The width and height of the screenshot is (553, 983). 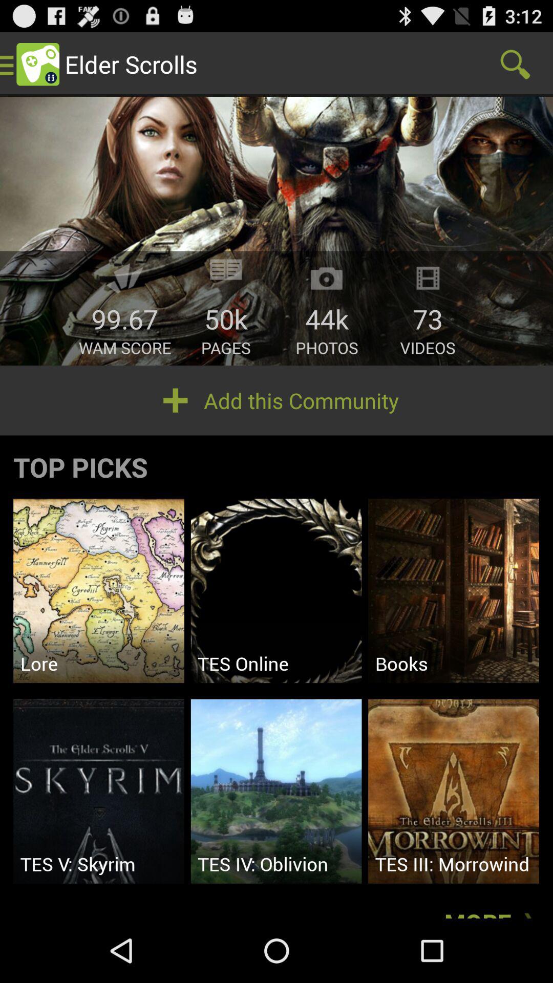 I want to click on scroll to more item, so click(x=492, y=904).